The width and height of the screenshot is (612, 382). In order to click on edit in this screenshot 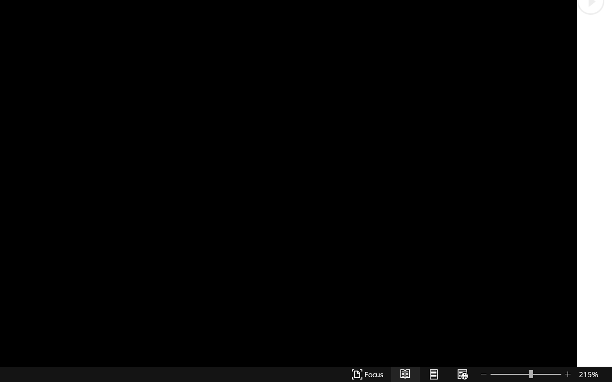, I will do `click(570, 67)`.